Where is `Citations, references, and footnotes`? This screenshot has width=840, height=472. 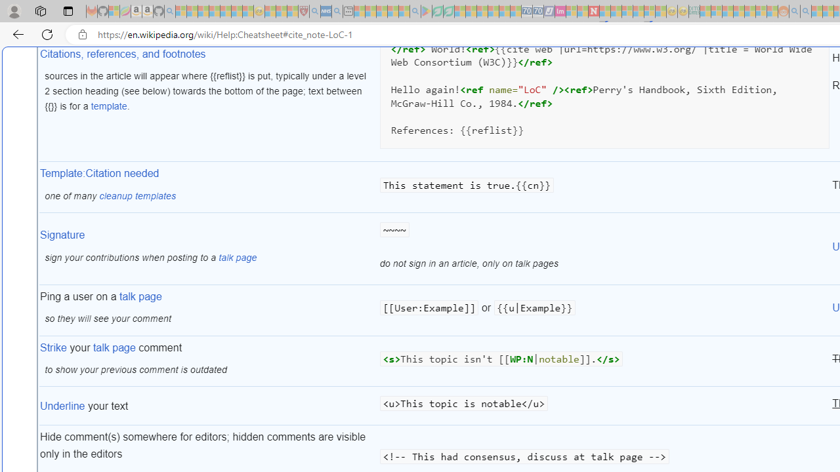
Citations, references, and footnotes is located at coordinates (123, 53).